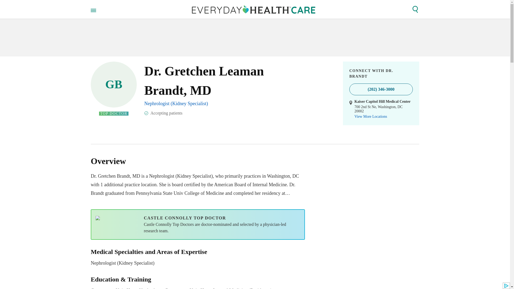  What do you see at coordinates (371, 116) in the screenshot?
I see `View More Locations` at bounding box center [371, 116].